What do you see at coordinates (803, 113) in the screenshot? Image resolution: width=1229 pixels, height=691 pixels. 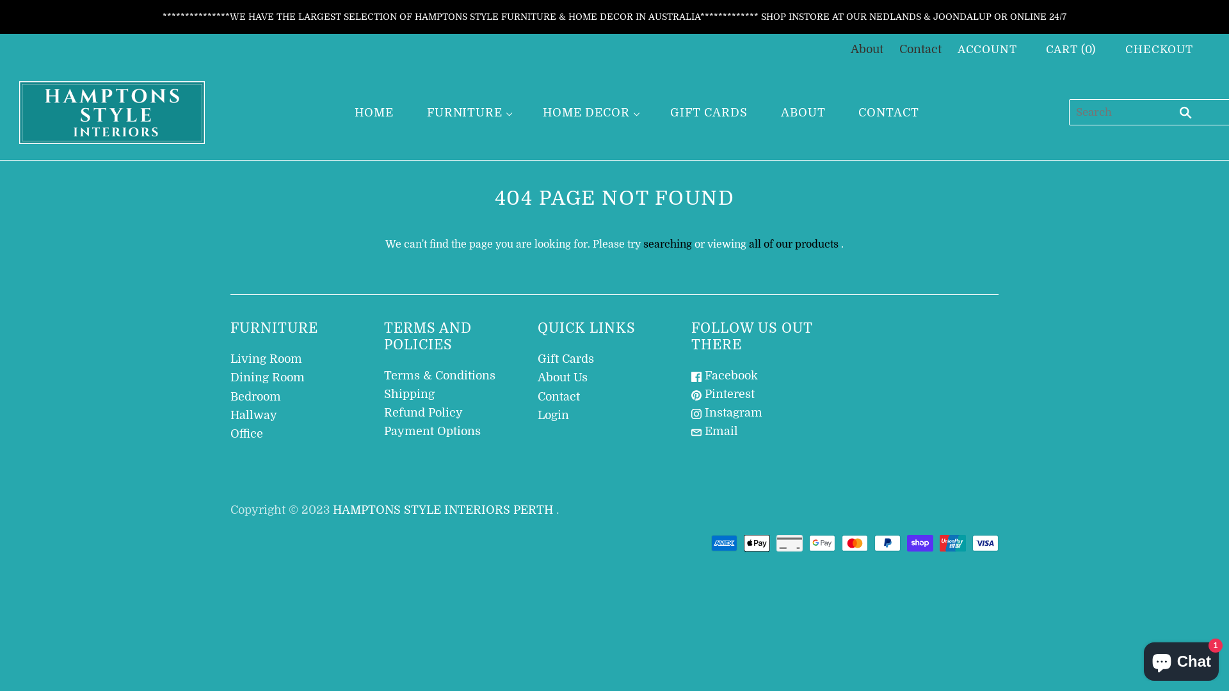 I see `ABOUT` at bounding box center [803, 113].